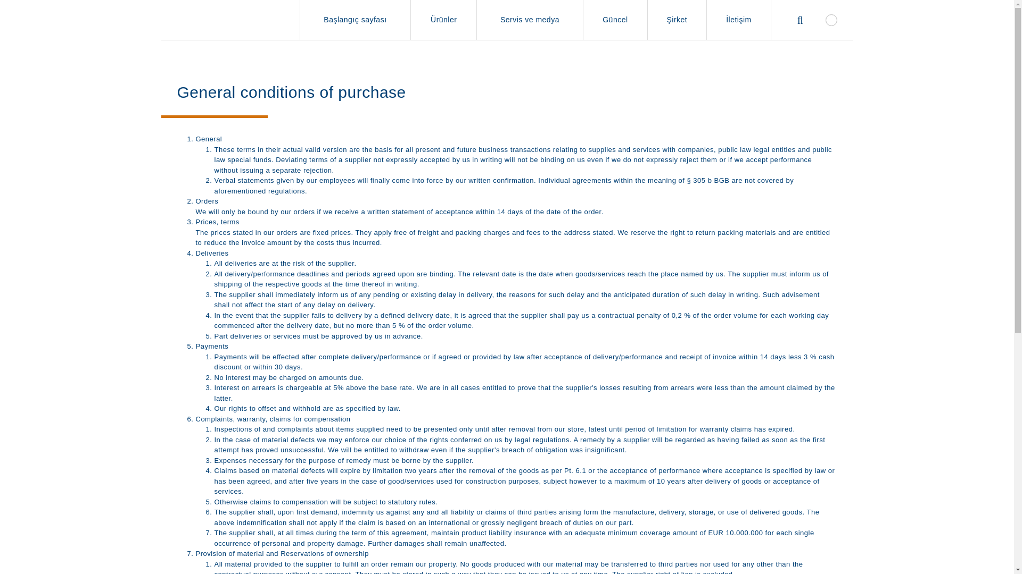  What do you see at coordinates (221, 20) in the screenshot?
I see `WISTRA - Cargo Control` at bounding box center [221, 20].